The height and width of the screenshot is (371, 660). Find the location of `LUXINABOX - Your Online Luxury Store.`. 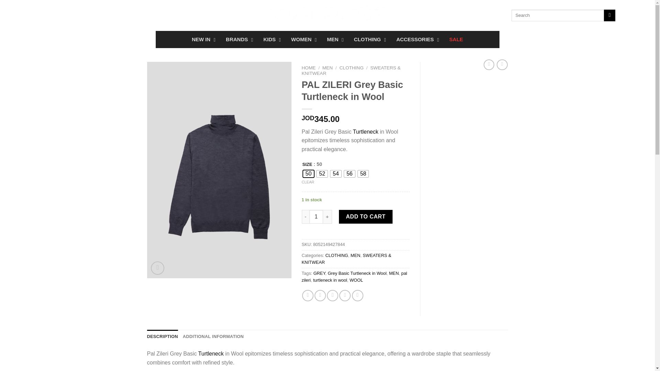

LUXINABOX - Your Online Luxury Store. is located at coordinates (157, 268).